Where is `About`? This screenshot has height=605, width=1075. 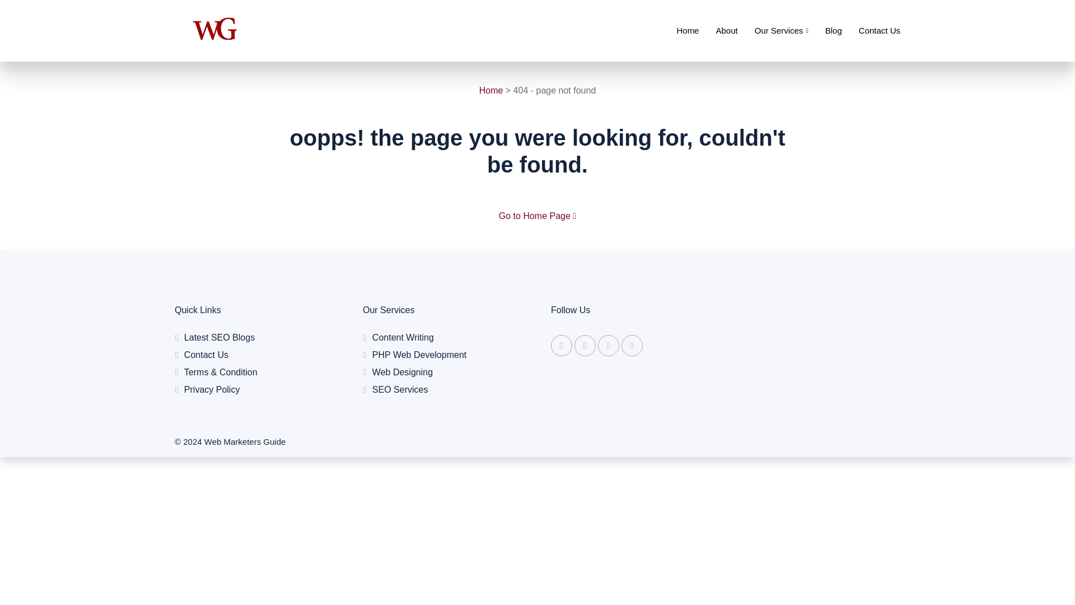 About is located at coordinates (718, 30).